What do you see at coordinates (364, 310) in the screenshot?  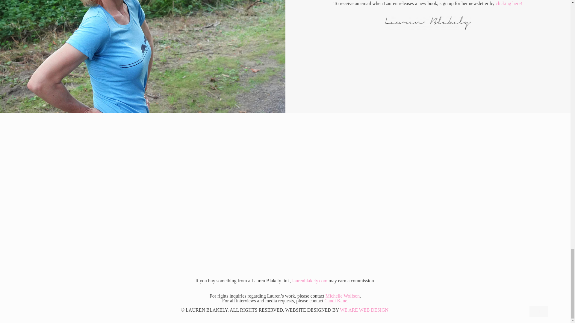 I see `WE ARE WEB DESIGN` at bounding box center [364, 310].